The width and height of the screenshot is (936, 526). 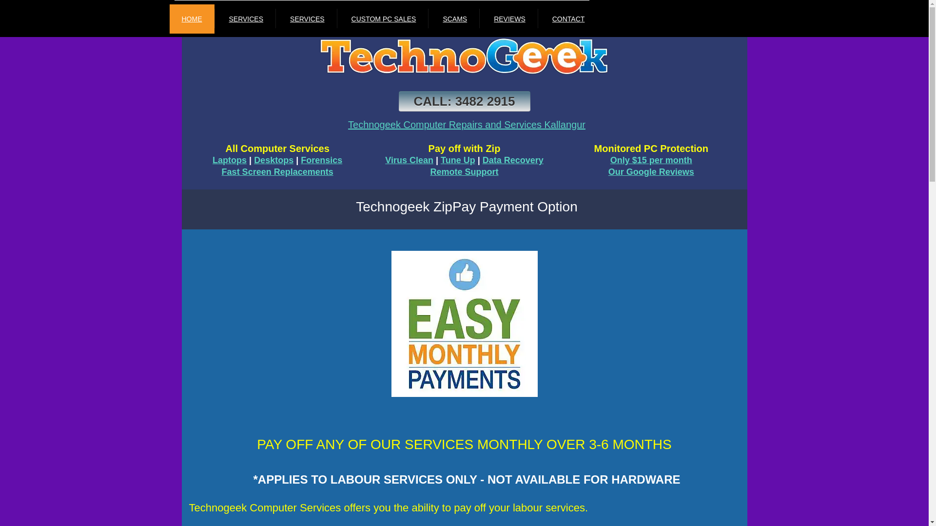 What do you see at coordinates (513, 160) in the screenshot?
I see `Data Recovery` at bounding box center [513, 160].